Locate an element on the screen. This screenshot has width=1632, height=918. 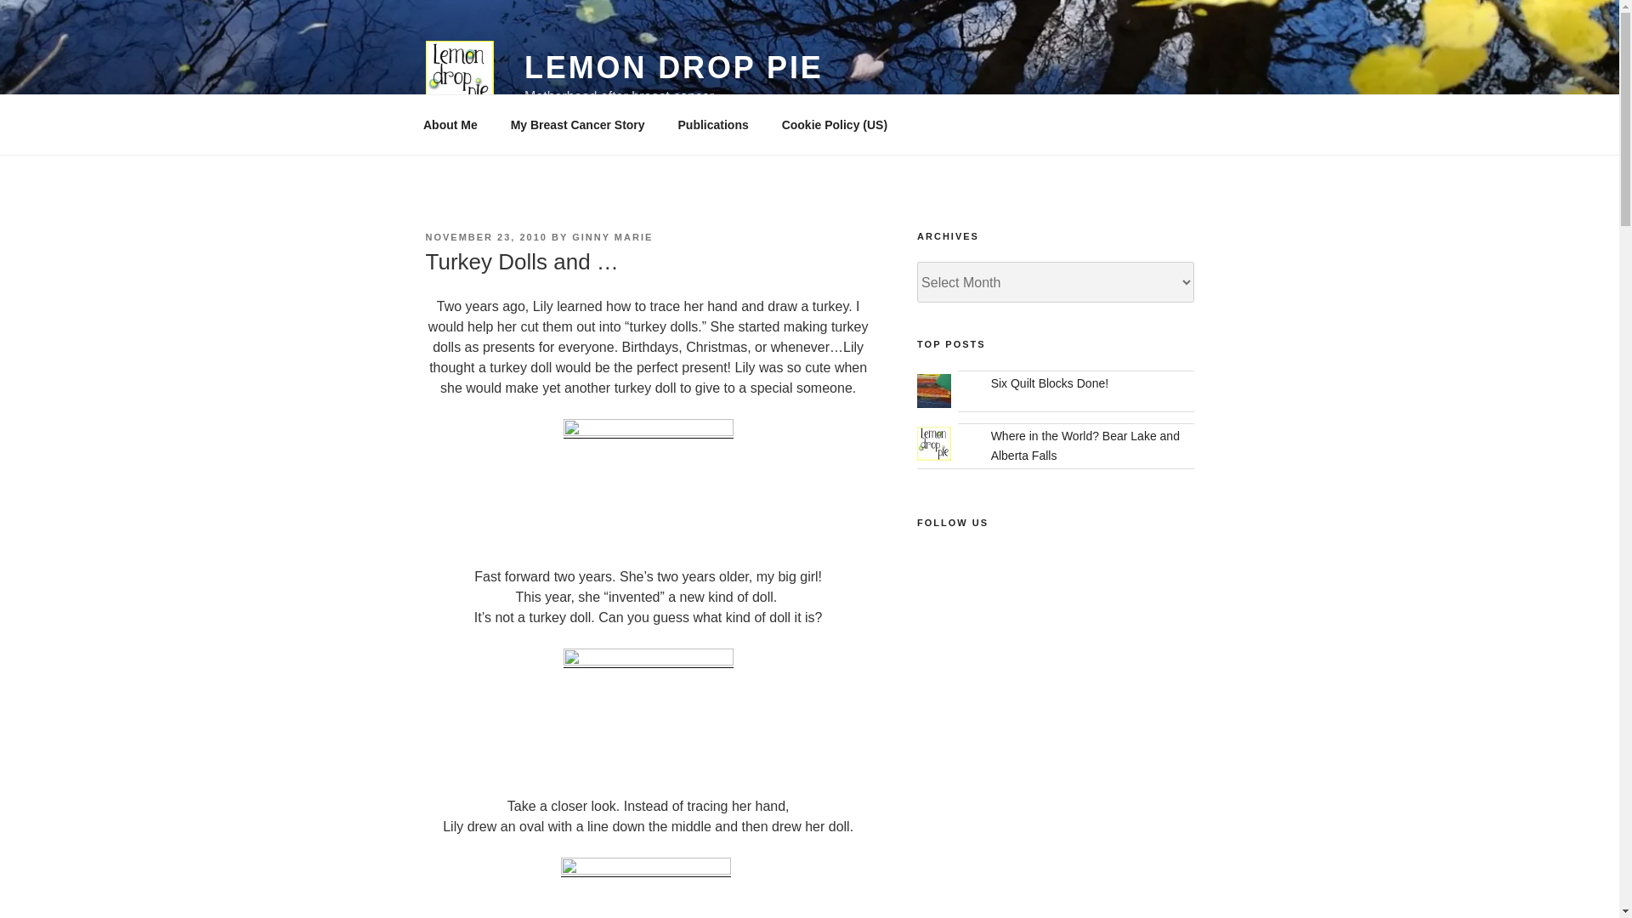
Six Quilt Blocks Done! is located at coordinates (1050, 382).